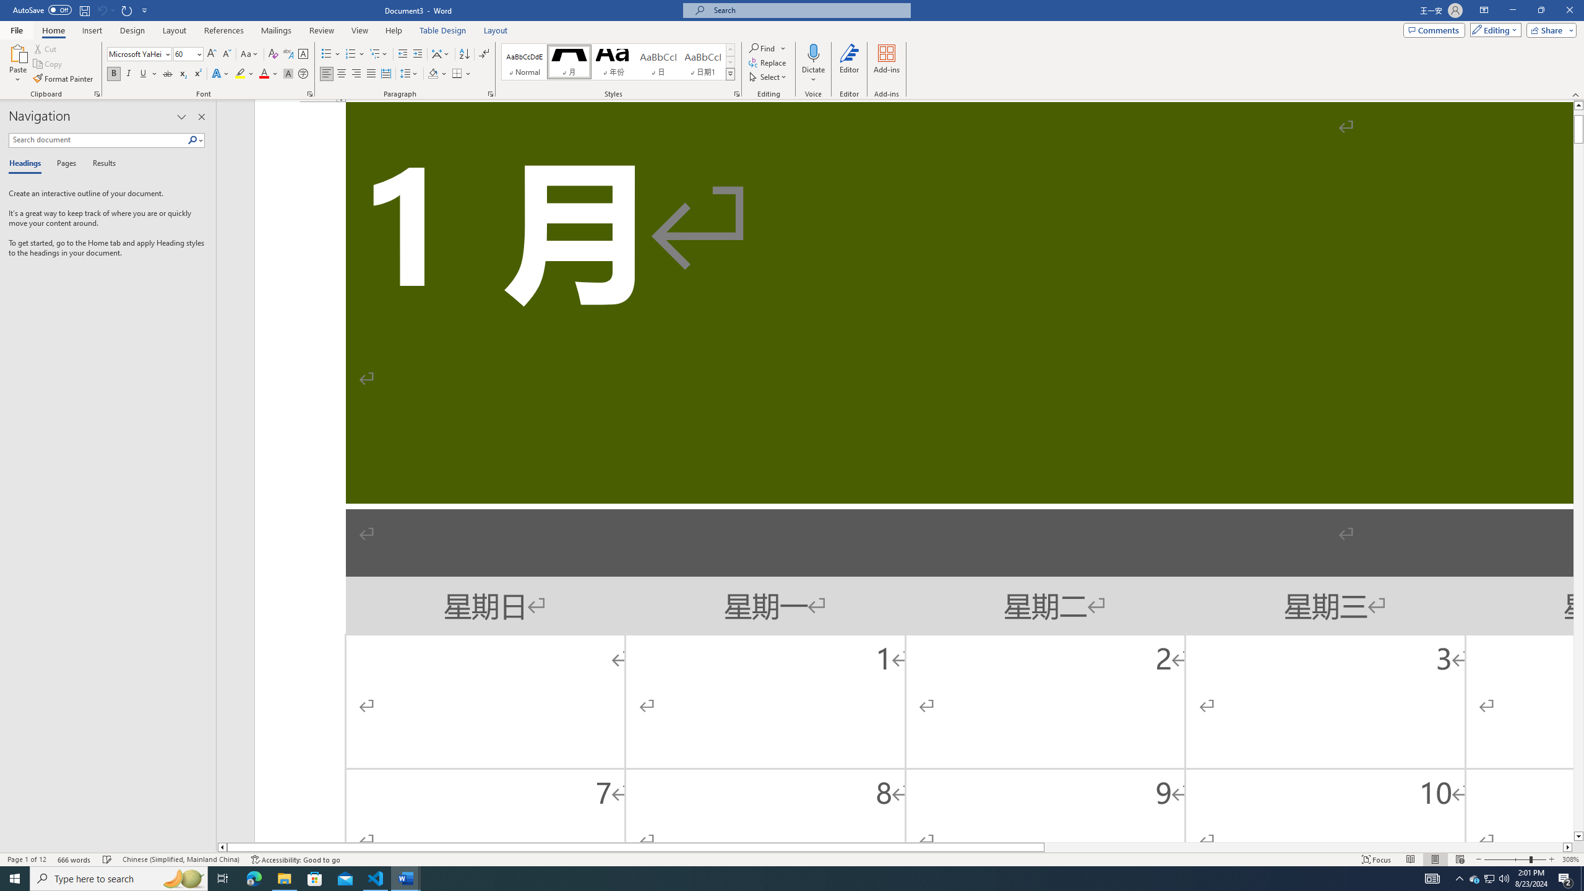  I want to click on Line down, so click(1578, 837).